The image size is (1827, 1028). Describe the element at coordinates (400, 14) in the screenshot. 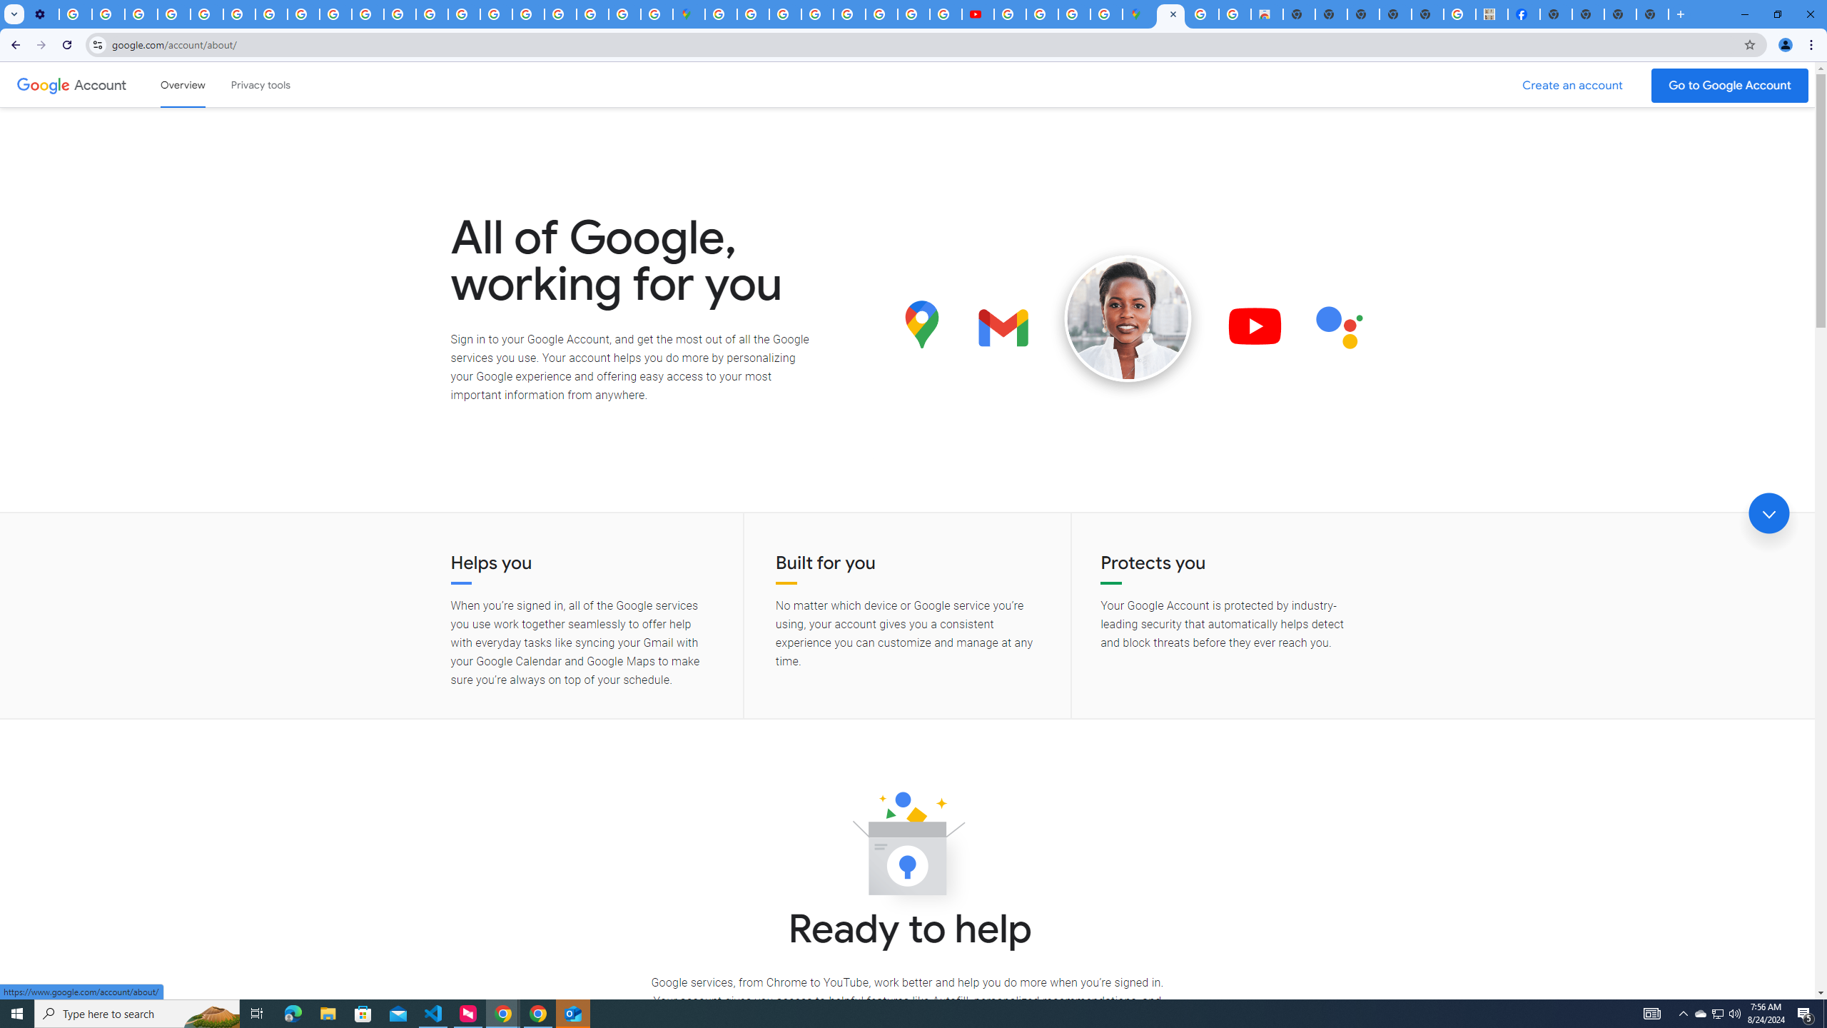

I see `https://scholar.google.com/` at that location.